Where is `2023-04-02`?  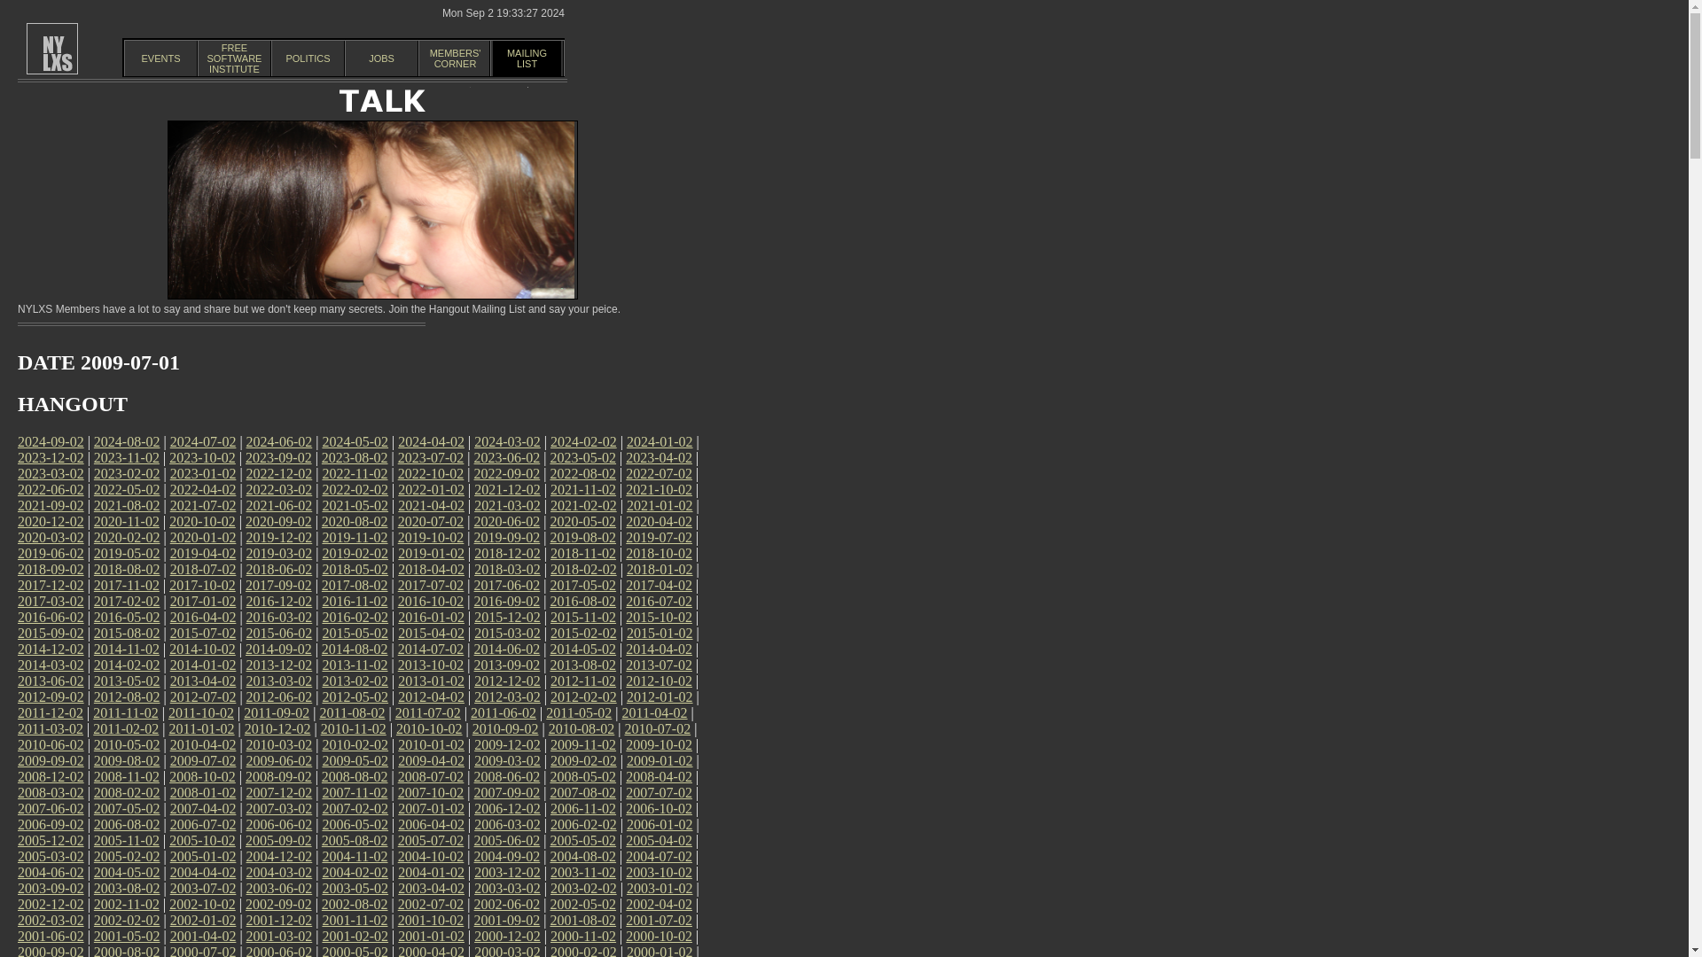
2023-04-02 is located at coordinates (660, 457).